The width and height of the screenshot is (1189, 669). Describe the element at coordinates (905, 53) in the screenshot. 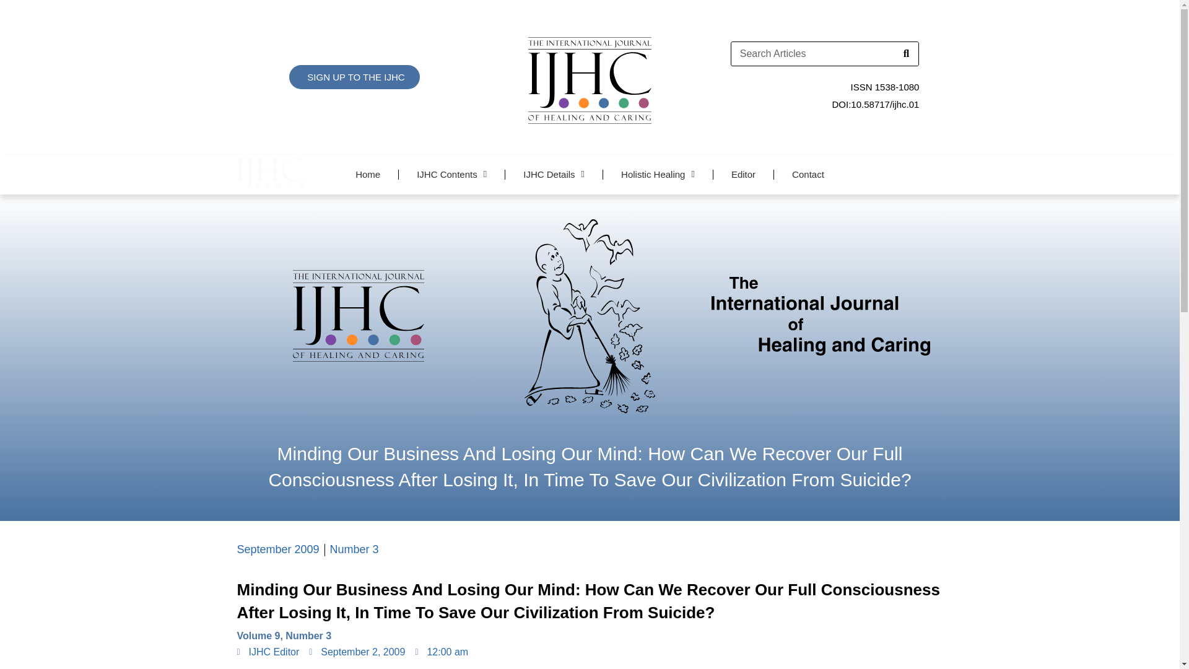

I see `Search` at that location.